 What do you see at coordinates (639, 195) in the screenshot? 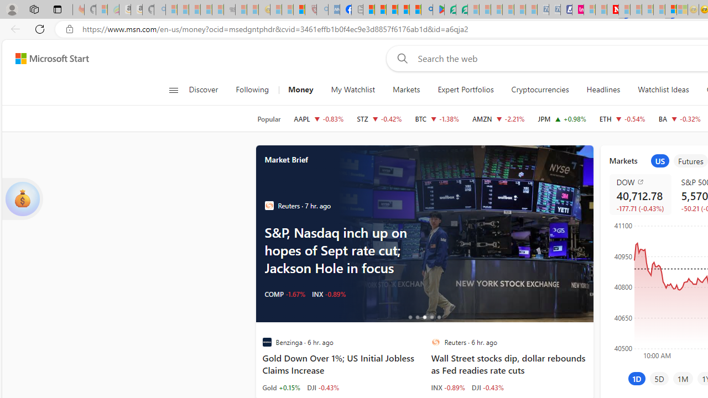
I see `DOW DJI decrease 40,712.78 -177.71 -0.43%` at bounding box center [639, 195].